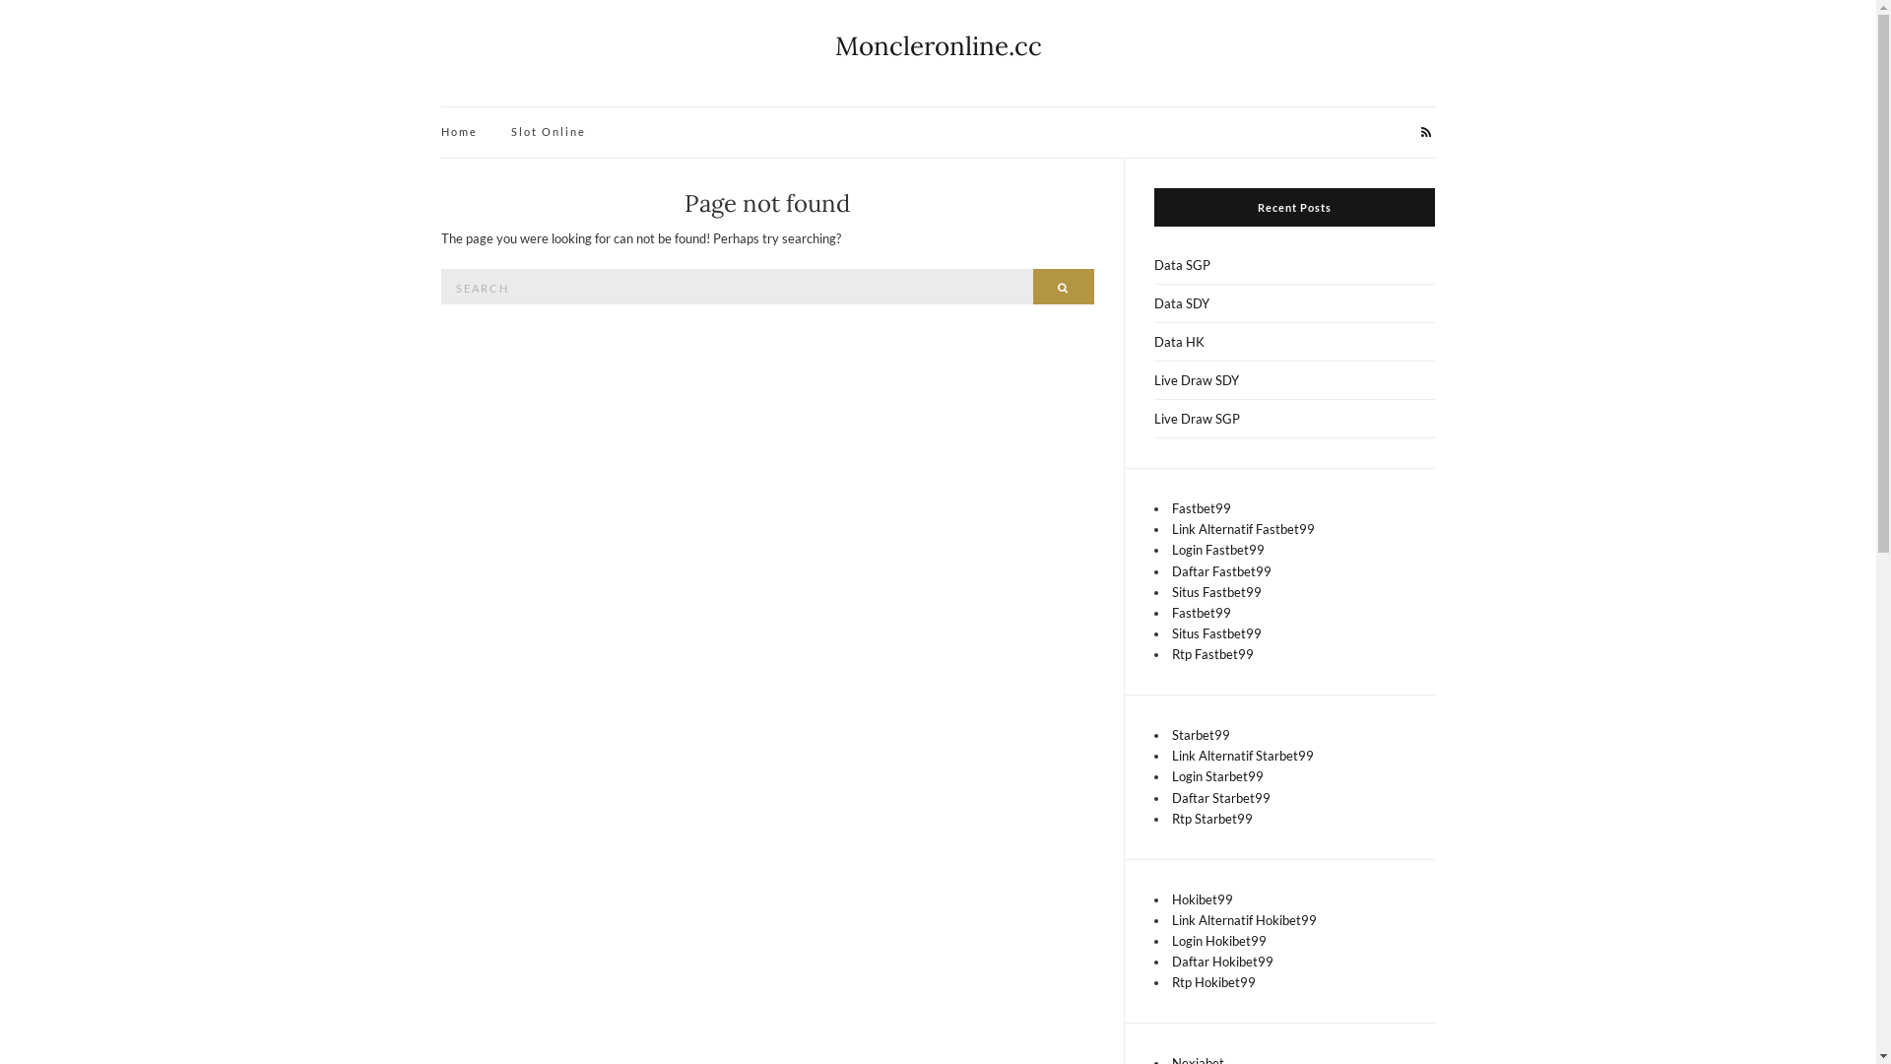  What do you see at coordinates (1202, 508) in the screenshot?
I see `Fastbet99` at bounding box center [1202, 508].